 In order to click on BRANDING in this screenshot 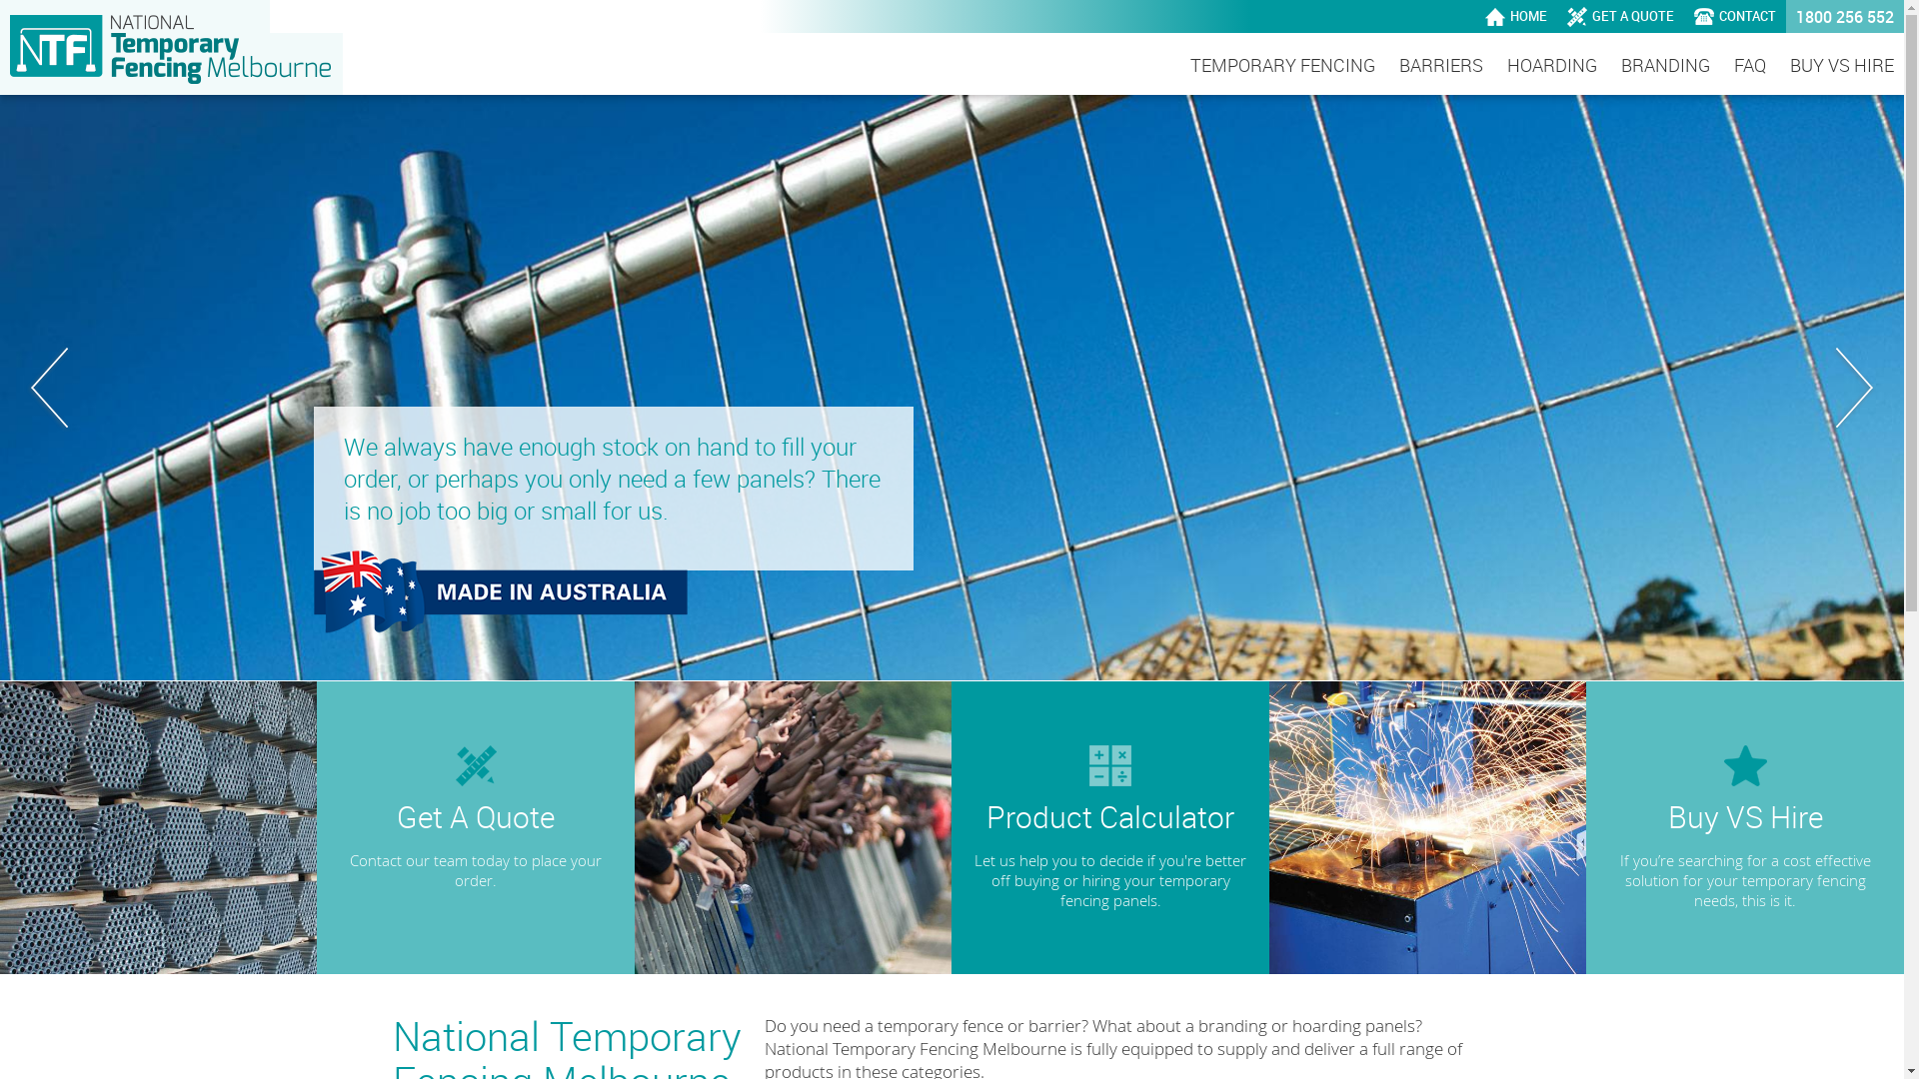, I will do `click(1665, 66)`.